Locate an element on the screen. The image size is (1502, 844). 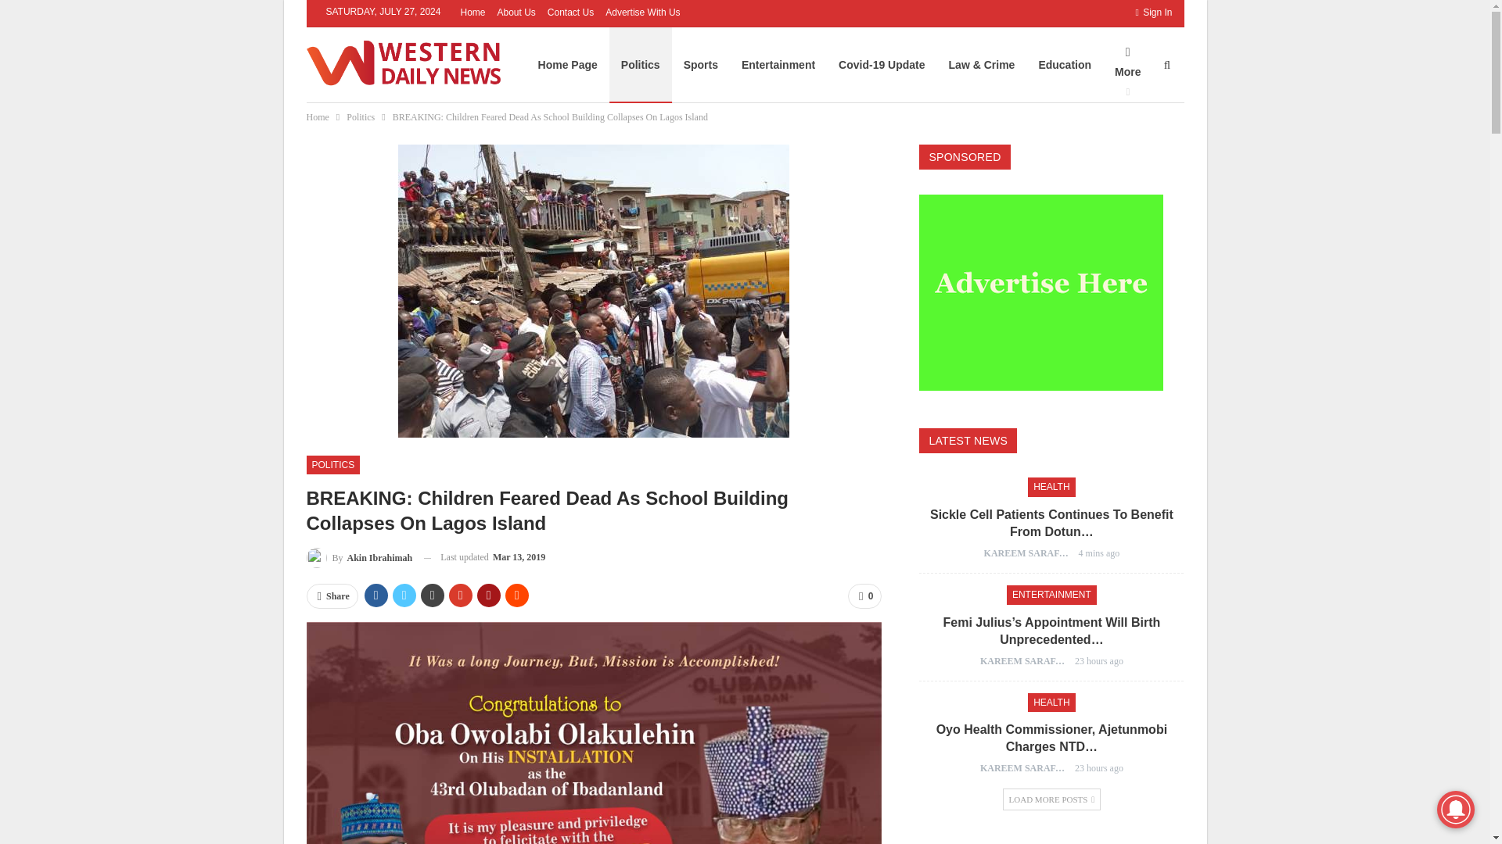
Covid-19 Update is located at coordinates (881, 64).